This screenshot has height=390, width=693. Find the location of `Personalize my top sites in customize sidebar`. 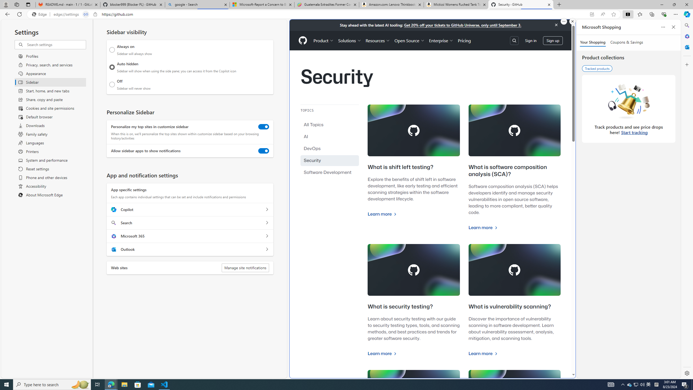

Personalize my top sites in customize sidebar is located at coordinates (264, 127).